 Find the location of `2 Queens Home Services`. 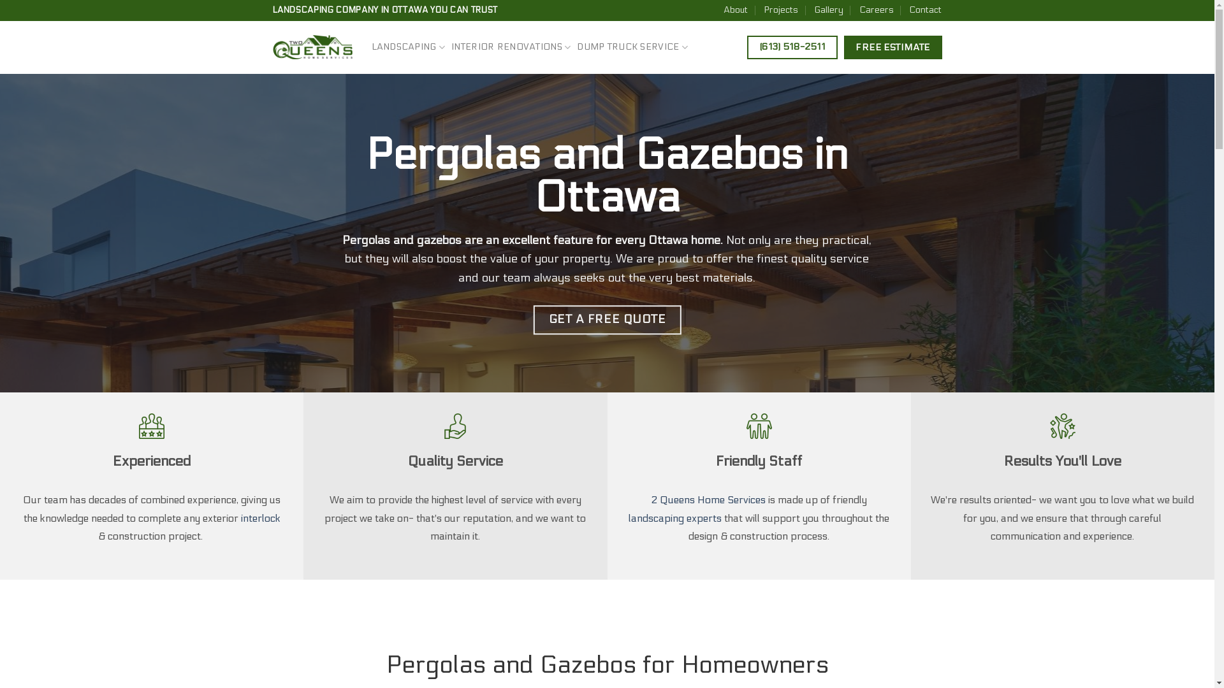

2 Queens Home Services is located at coordinates (709, 499).